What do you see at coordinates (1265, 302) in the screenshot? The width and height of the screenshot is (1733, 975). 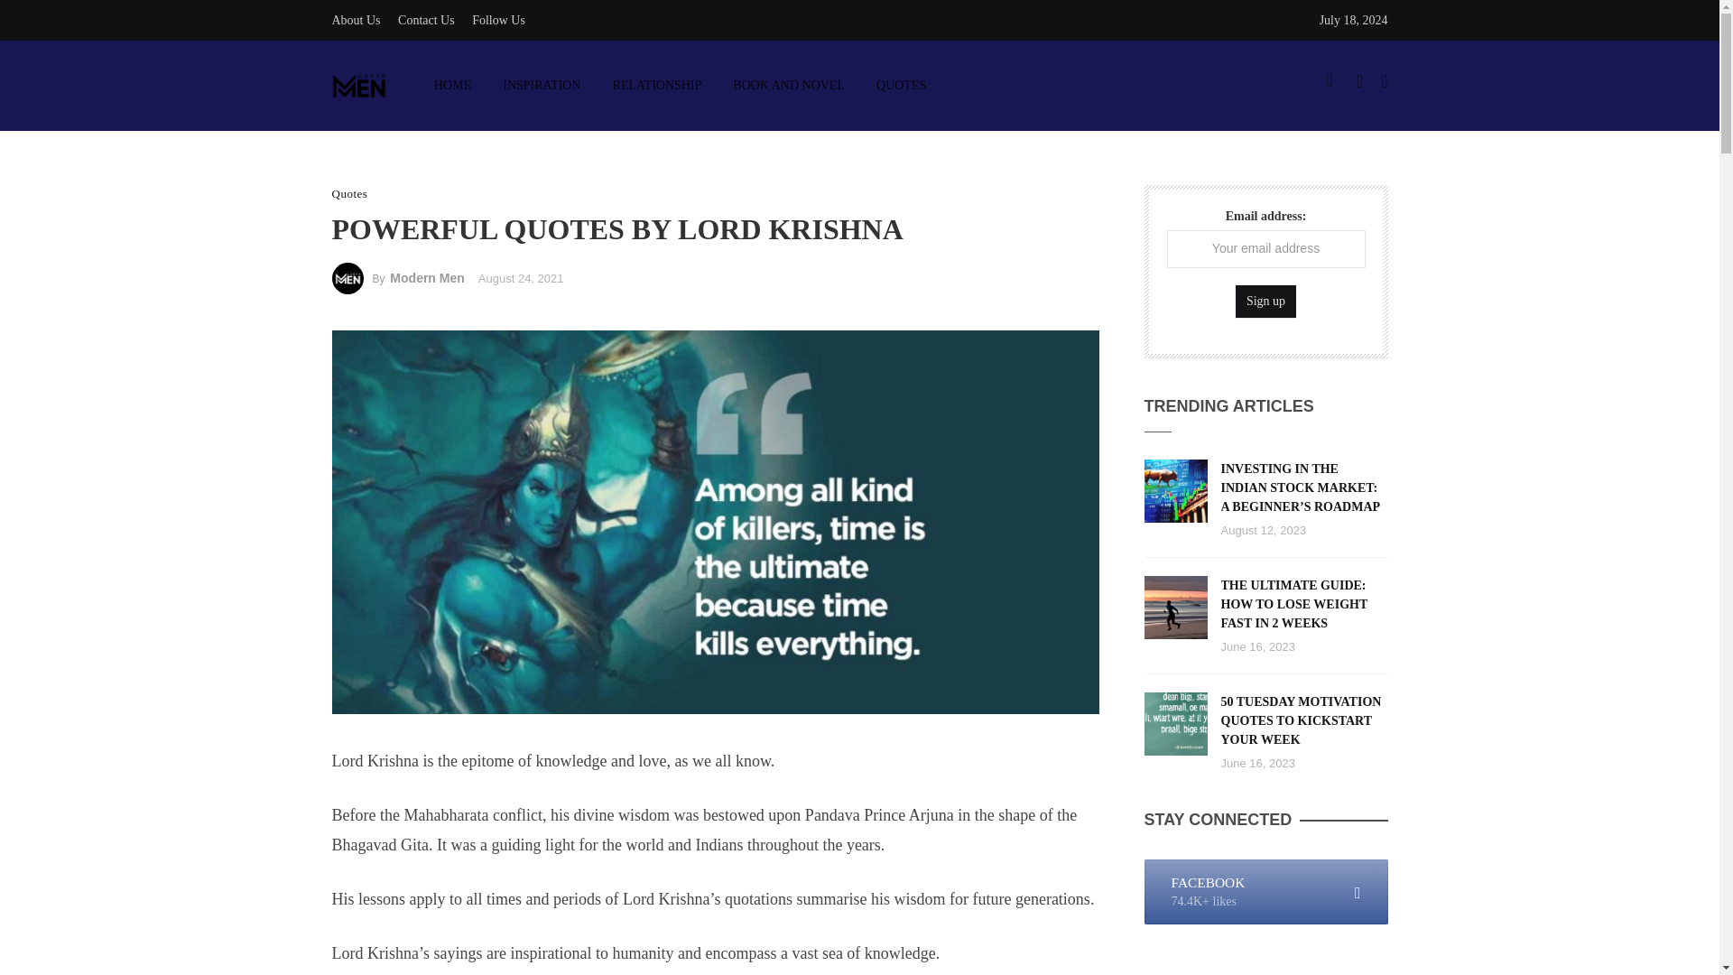 I see `Sign up` at bounding box center [1265, 302].